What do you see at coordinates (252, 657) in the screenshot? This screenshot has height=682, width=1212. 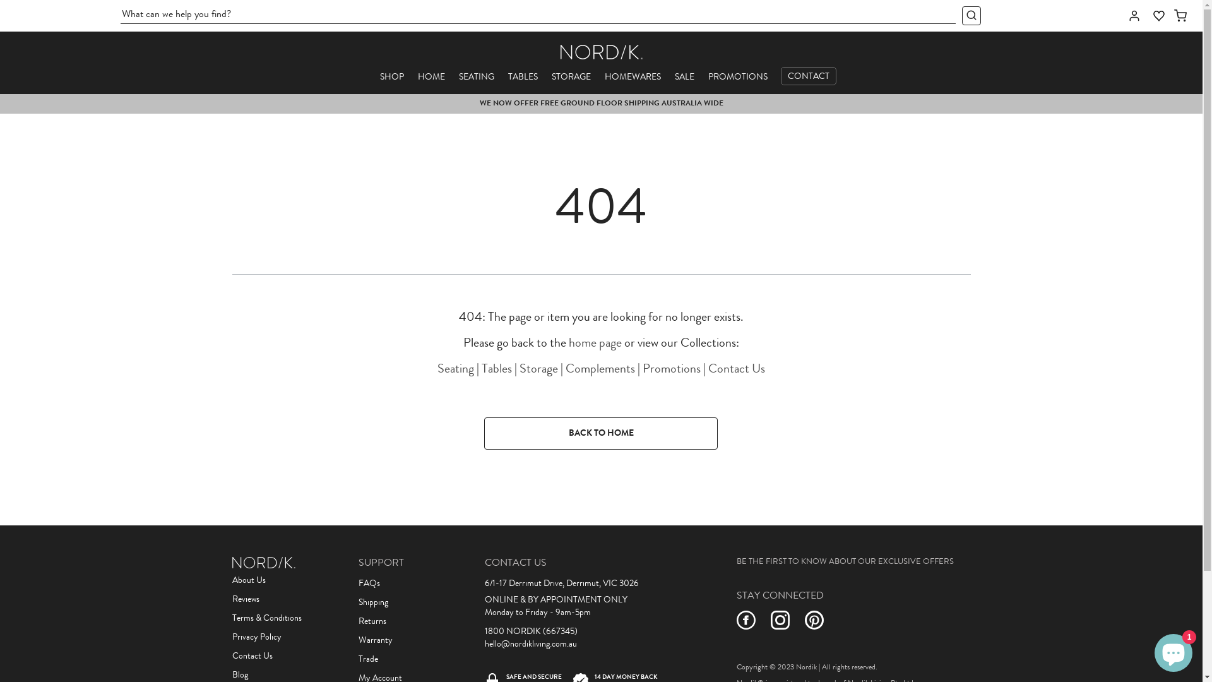 I see `Contact Us` at bounding box center [252, 657].